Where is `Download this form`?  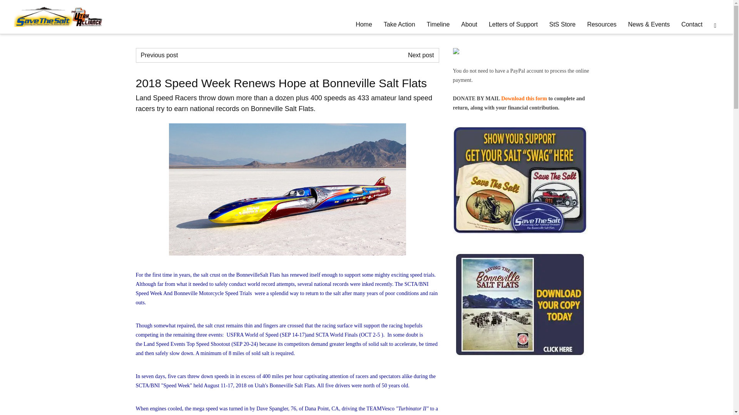 Download this form is located at coordinates (523, 98).